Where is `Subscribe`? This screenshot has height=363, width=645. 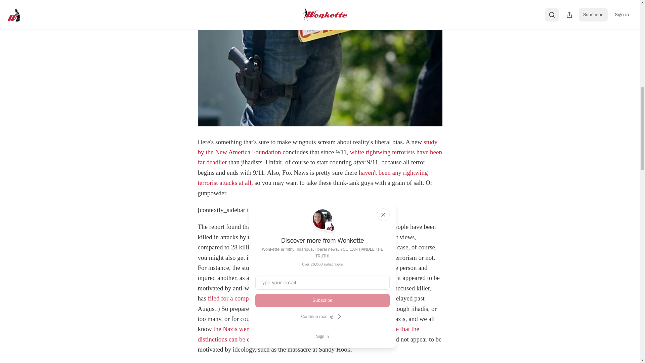 Subscribe is located at coordinates (322, 300).